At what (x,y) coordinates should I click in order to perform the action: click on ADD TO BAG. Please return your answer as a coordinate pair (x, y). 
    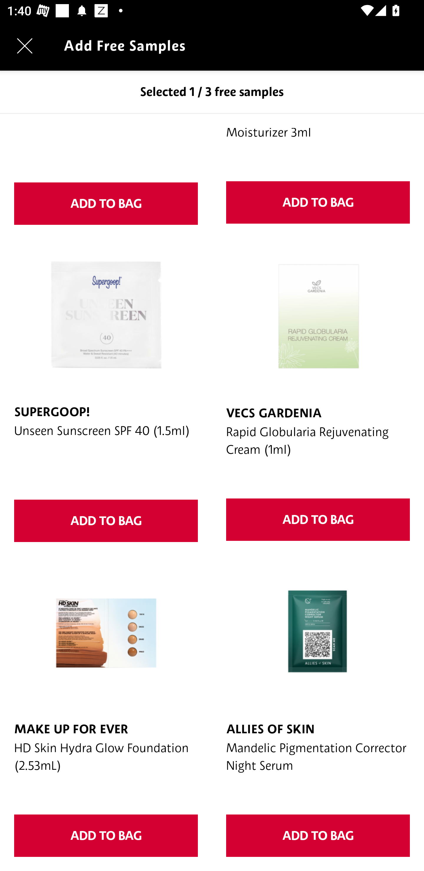
    Looking at the image, I should click on (318, 836).